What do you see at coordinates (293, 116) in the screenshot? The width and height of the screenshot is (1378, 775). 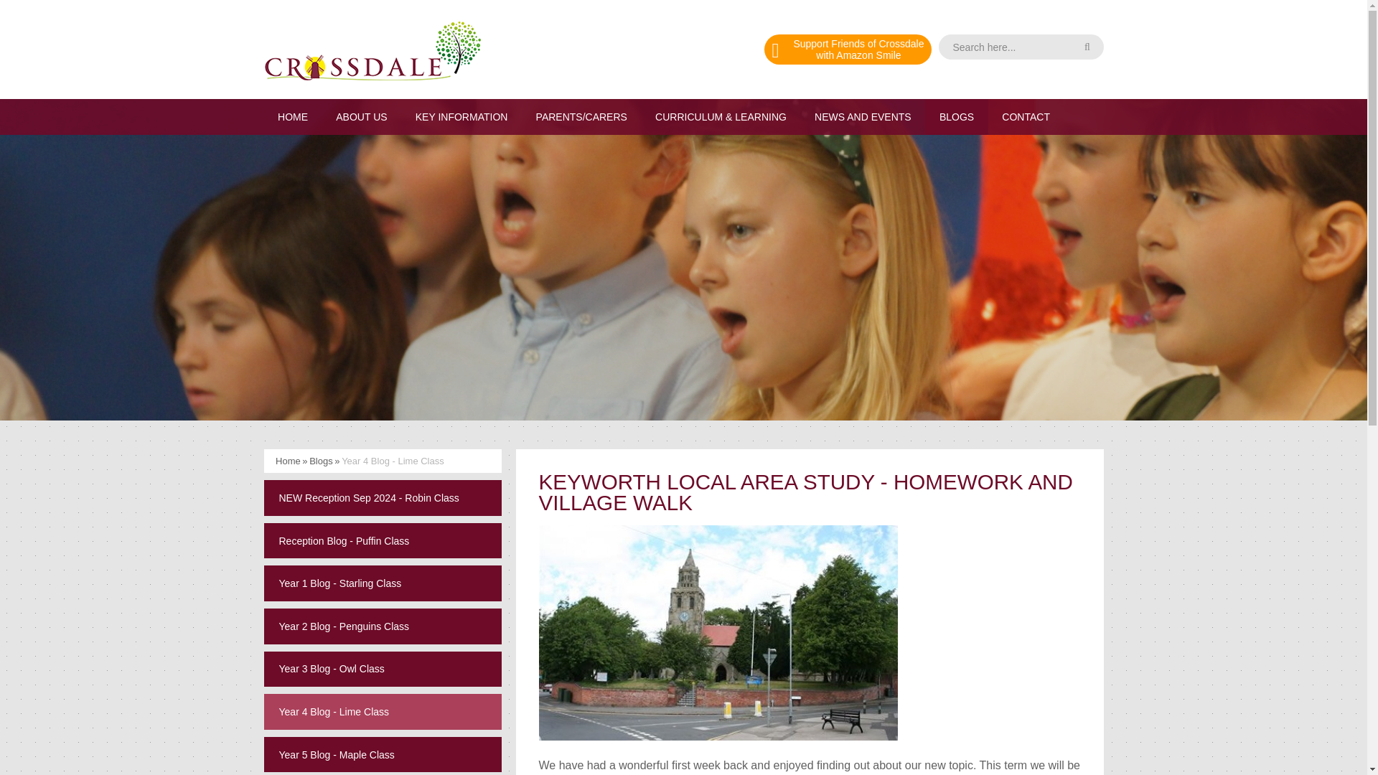 I see `KEY INFORMATION` at bounding box center [293, 116].